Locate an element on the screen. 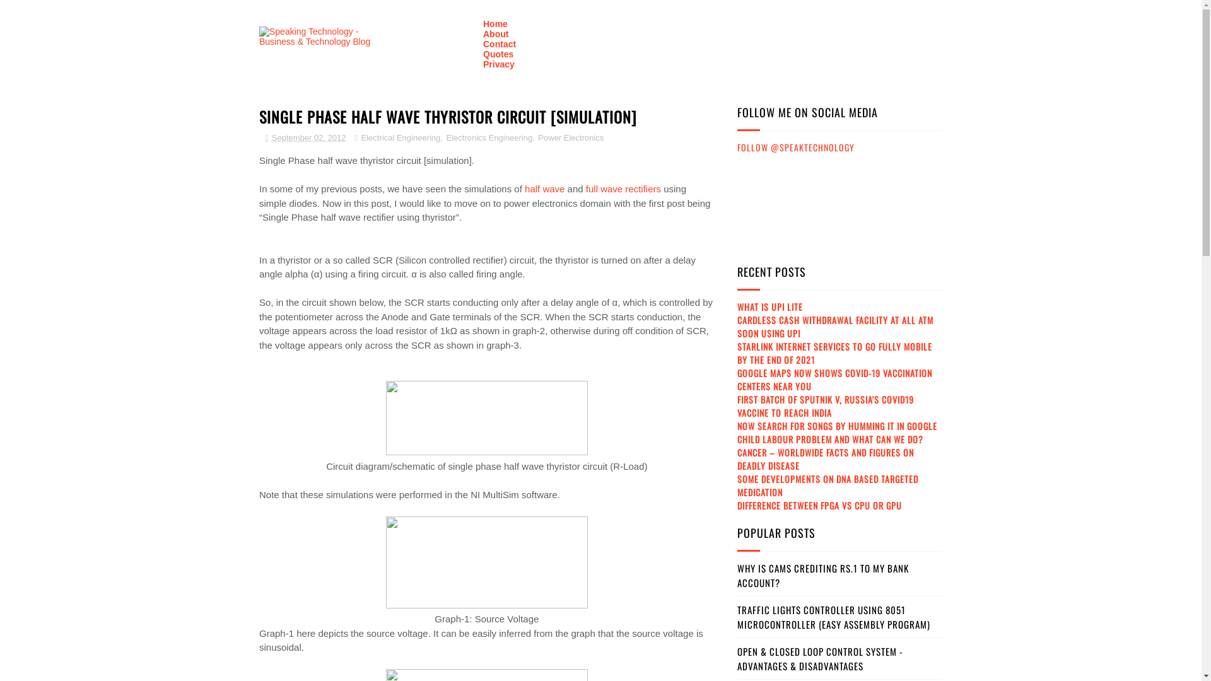 The height and width of the screenshot is (681, 1211). GOOGLE MAPS NOW SHOWS COVID-19 VACCINATION CENTERS NEAR YOU is located at coordinates (835, 380).